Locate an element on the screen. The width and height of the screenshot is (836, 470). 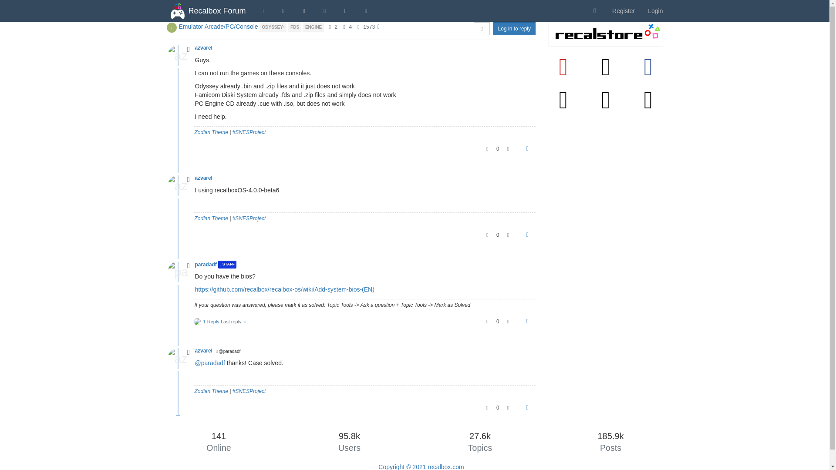
Login is located at coordinates (655, 10).